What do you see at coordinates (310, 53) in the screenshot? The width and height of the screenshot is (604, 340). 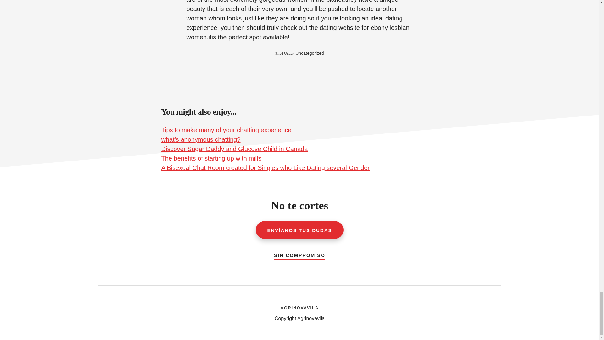 I see `Uncategorized` at bounding box center [310, 53].